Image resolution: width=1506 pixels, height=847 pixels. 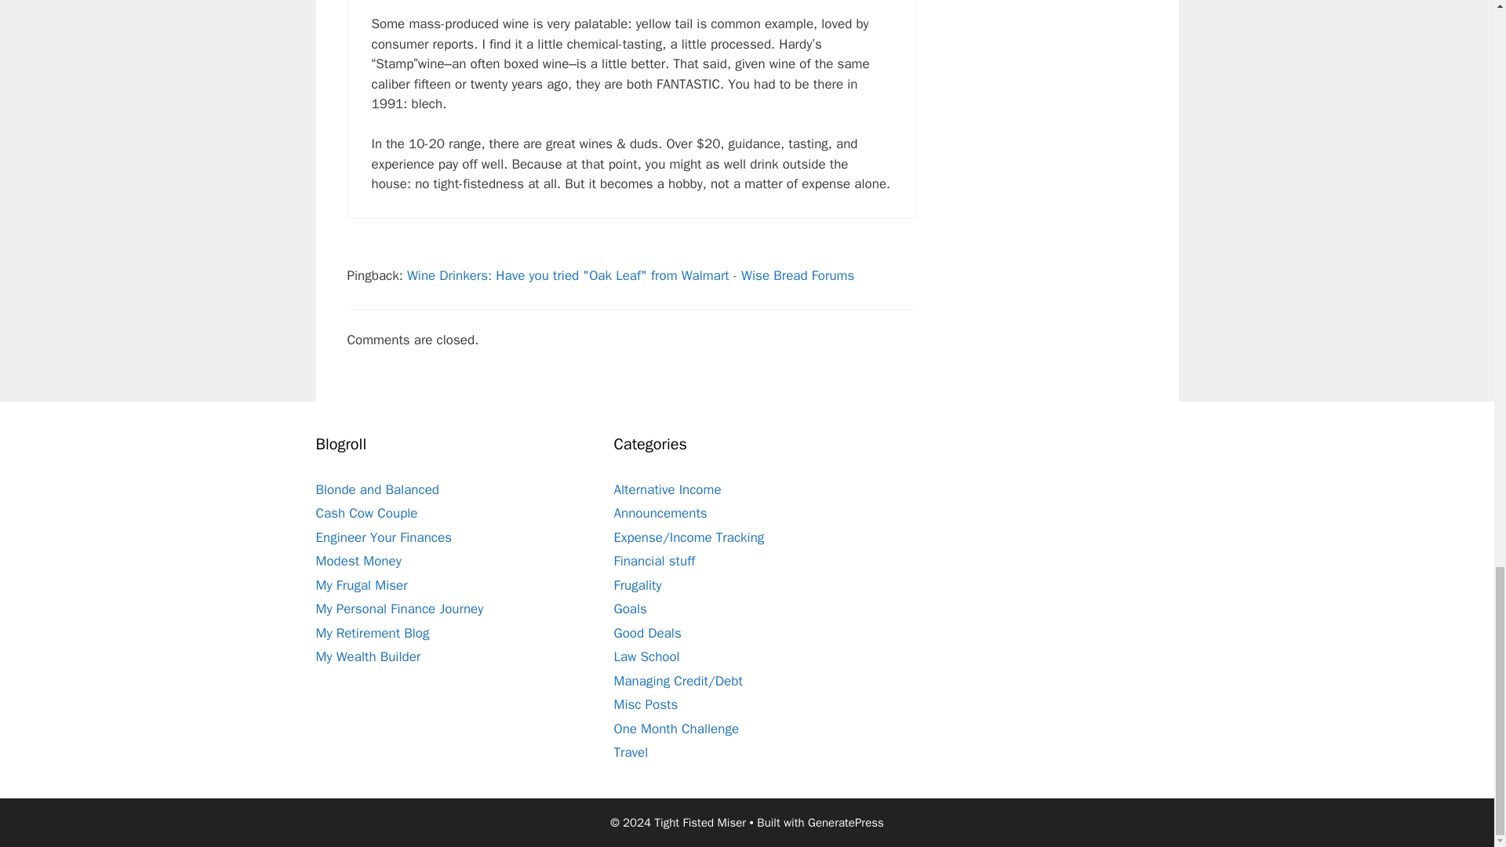 What do you see at coordinates (667, 489) in the screenshot?
I see `Alternative Income` at bounding box center [667, 489].